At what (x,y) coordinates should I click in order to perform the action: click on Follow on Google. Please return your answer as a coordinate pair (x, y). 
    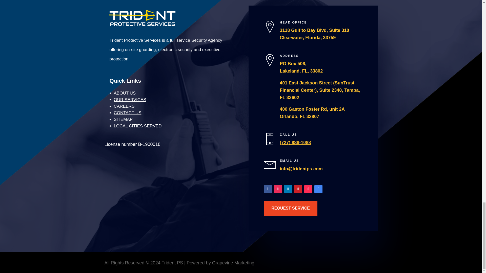
    Looking at the image, I should click on (318, 189).